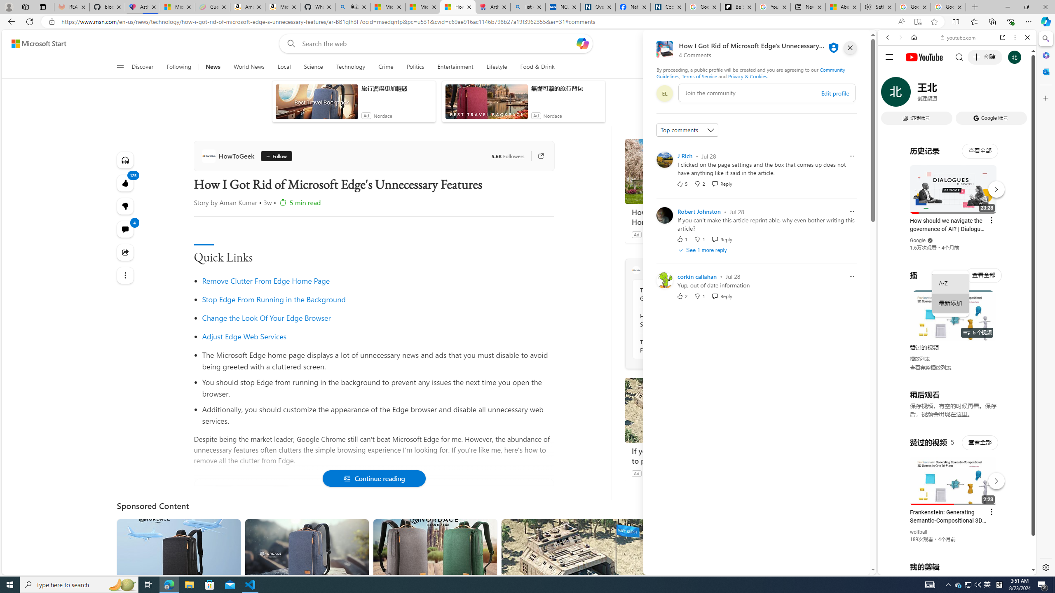 The width and height of the screenshot is (1055, 593). I want to click on Stop Edge From Running in the Background, so click(274, 299).